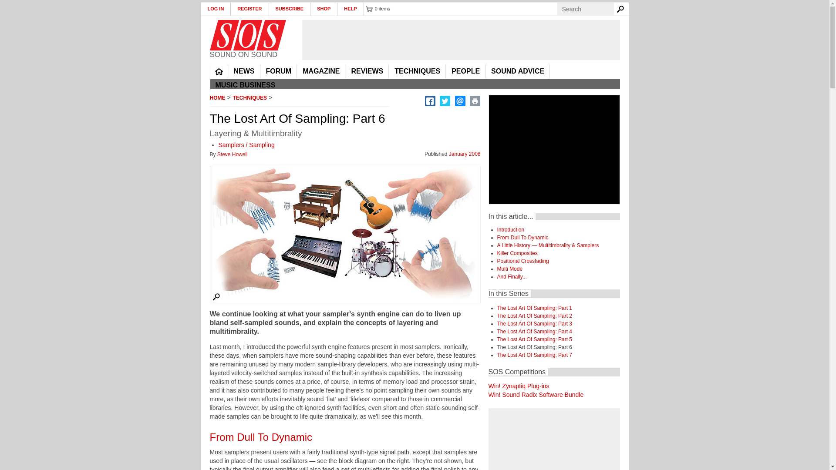  What do you see at coordinates (290, 9) in the screenshot?
I see `SUBSCRIBE` at bounding box center [290, 9].